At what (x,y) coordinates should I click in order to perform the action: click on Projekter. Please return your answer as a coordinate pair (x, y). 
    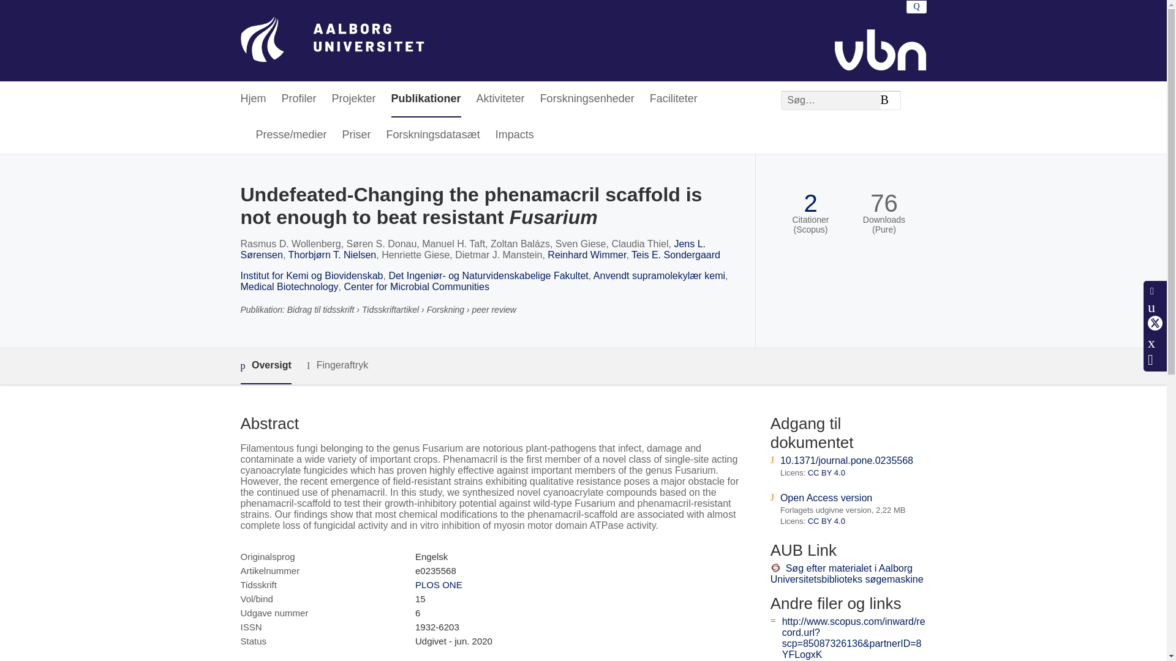
    Looking at the image, I should click on (354, 99).